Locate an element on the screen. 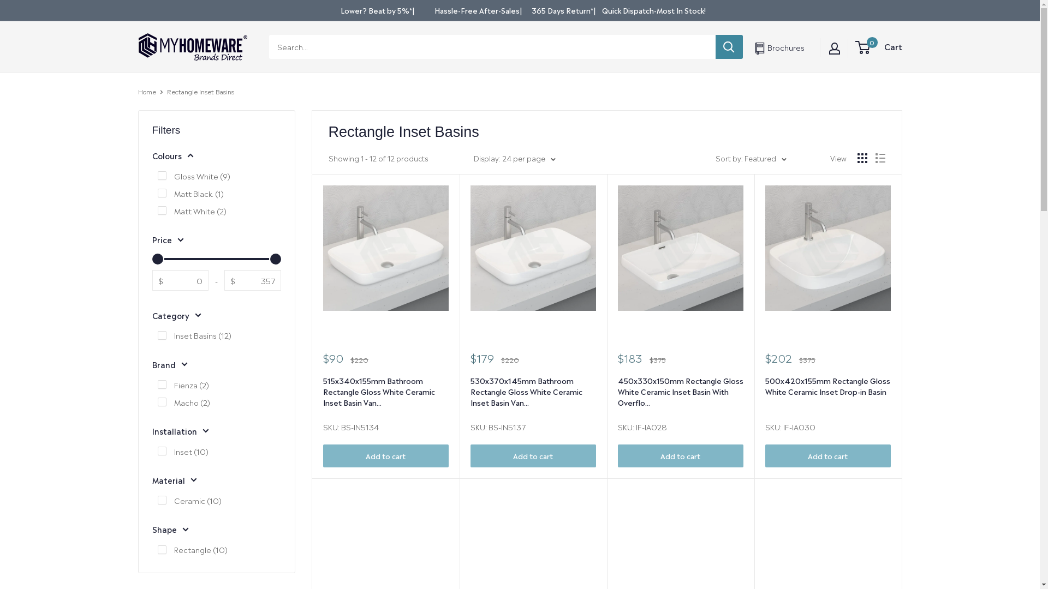 Image resolution: width=1048 pixels, height=589 pixels. Installation is located at coordinates (216, 431).